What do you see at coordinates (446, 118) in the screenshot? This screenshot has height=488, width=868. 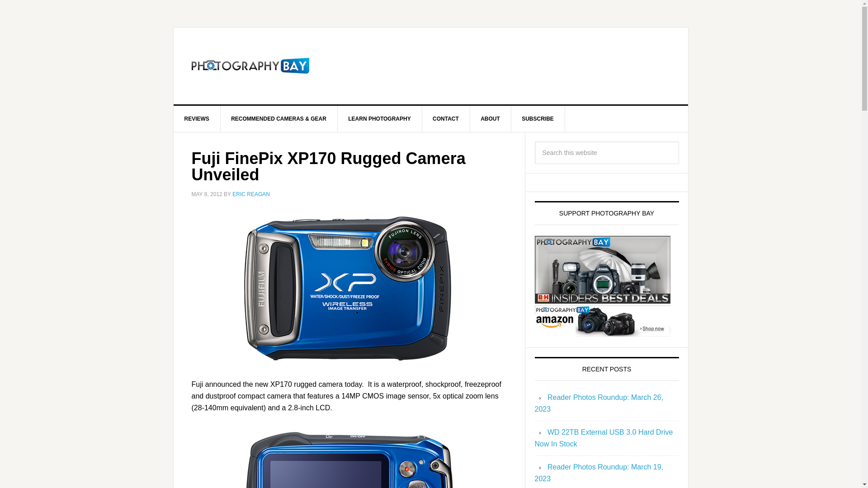 I see `CONTACT` at bounding box center [446, 118].